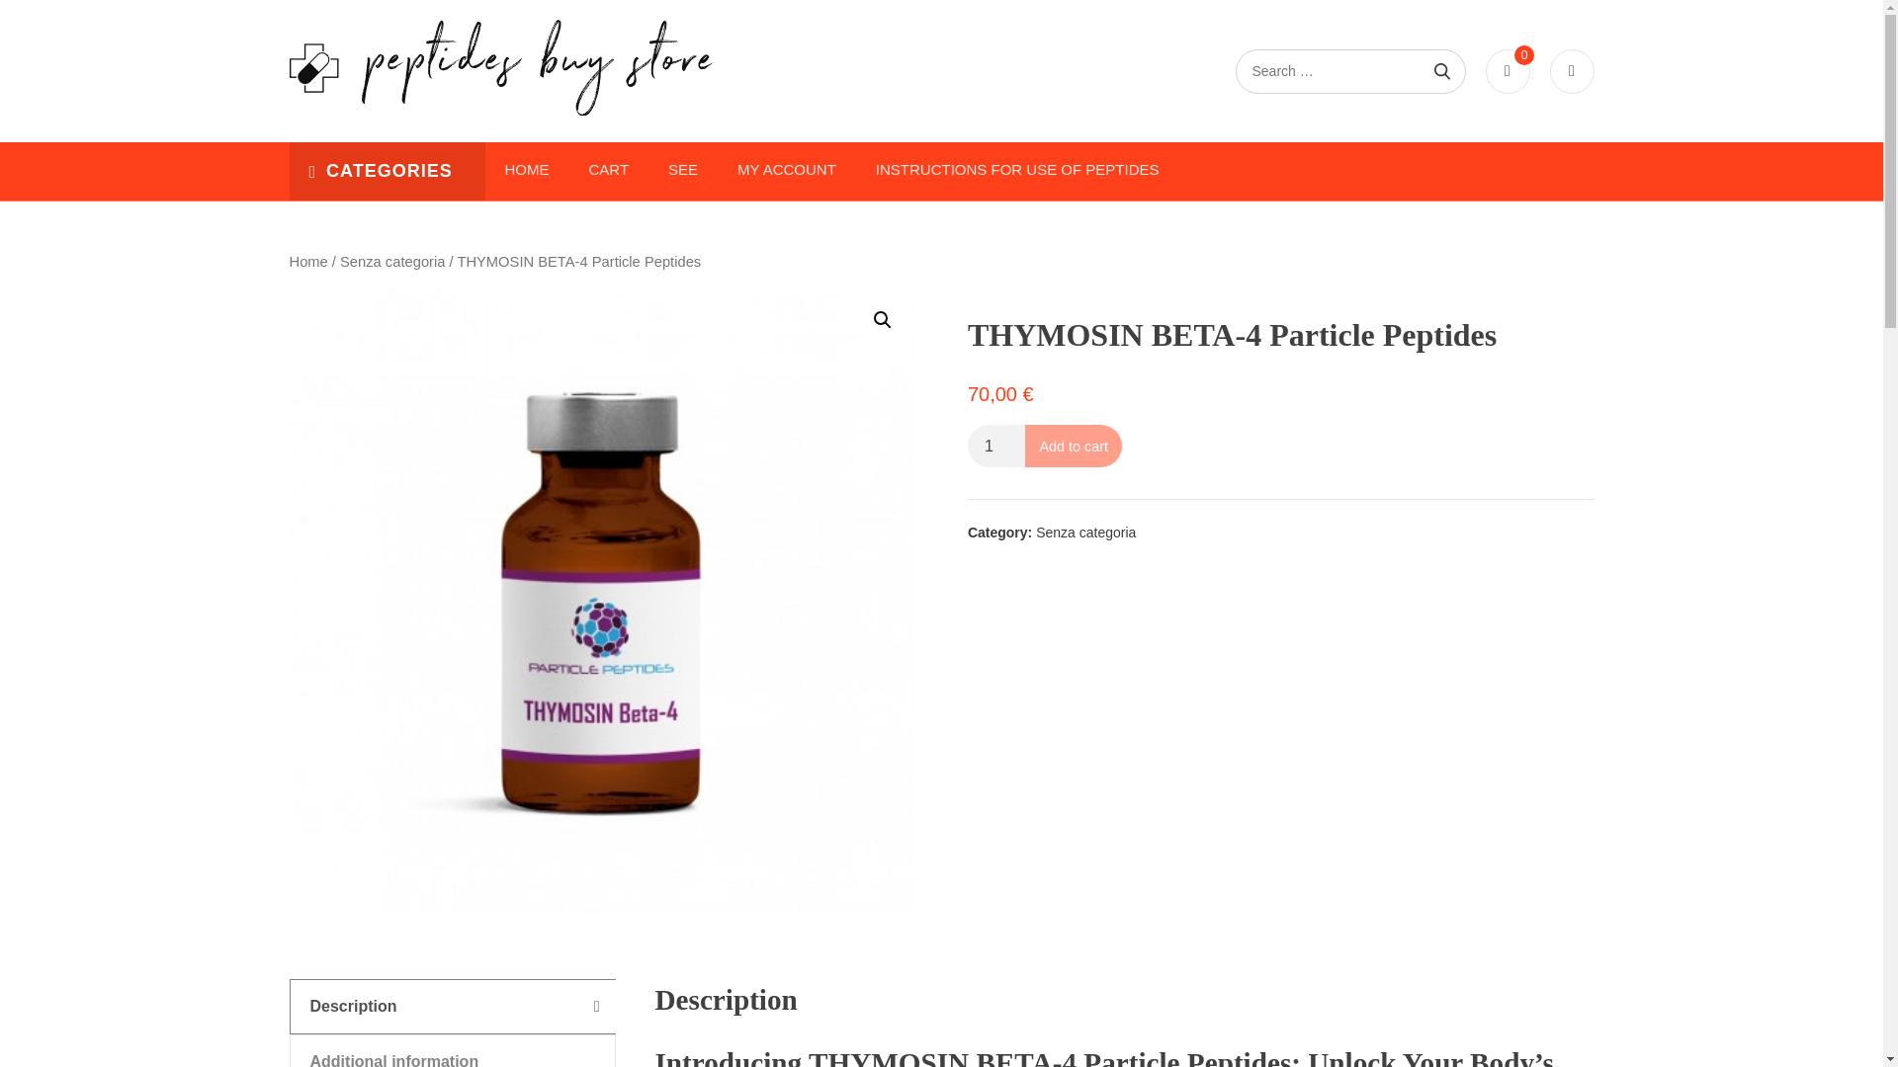 Image resolution: width=1898 pixels, height=1067 pixels. What do you see at coordinates (609, 170) in the screenshot?
I see `CART` at bounding box center [609, 170].